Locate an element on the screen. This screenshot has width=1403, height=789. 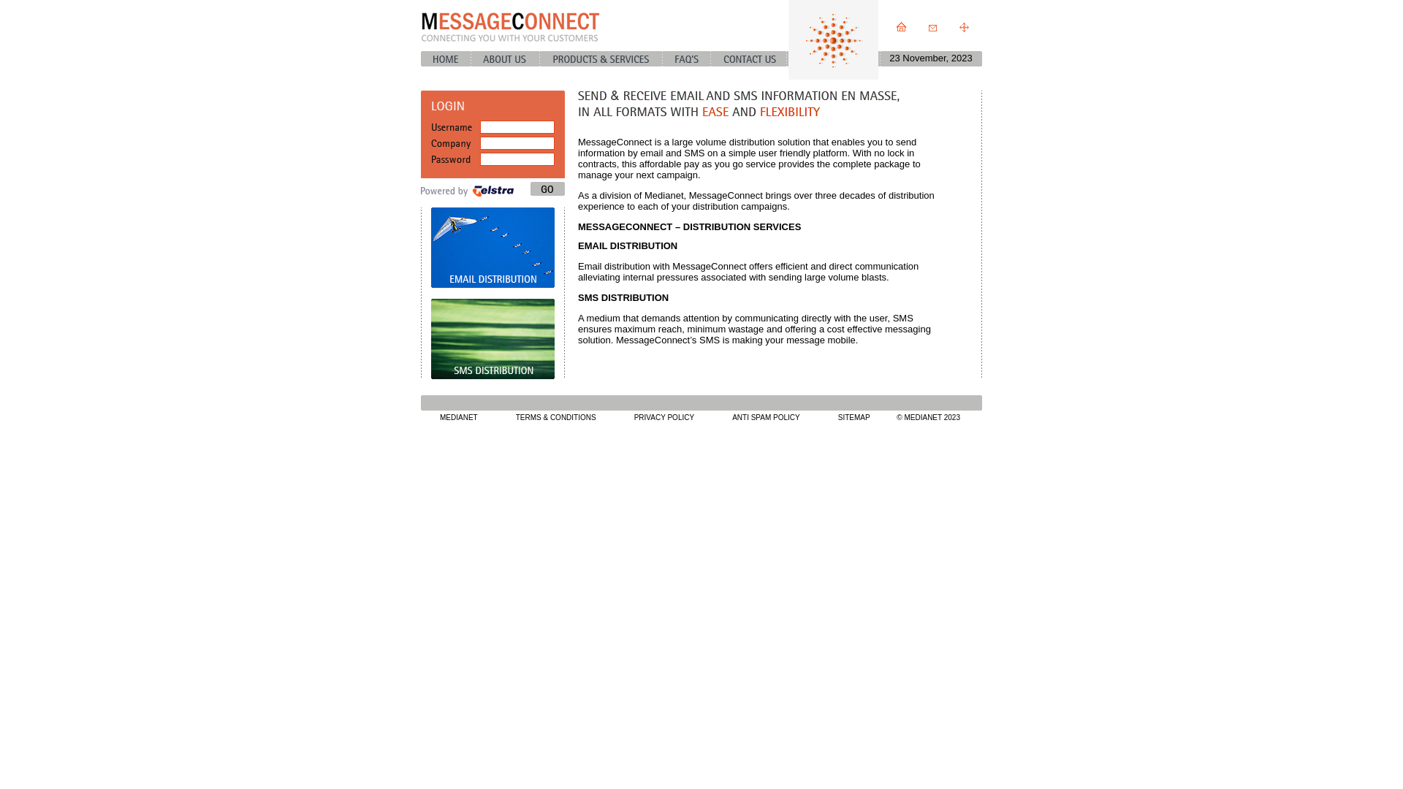
Contact Medianet Message Connect is located at coordinates (748, 58).